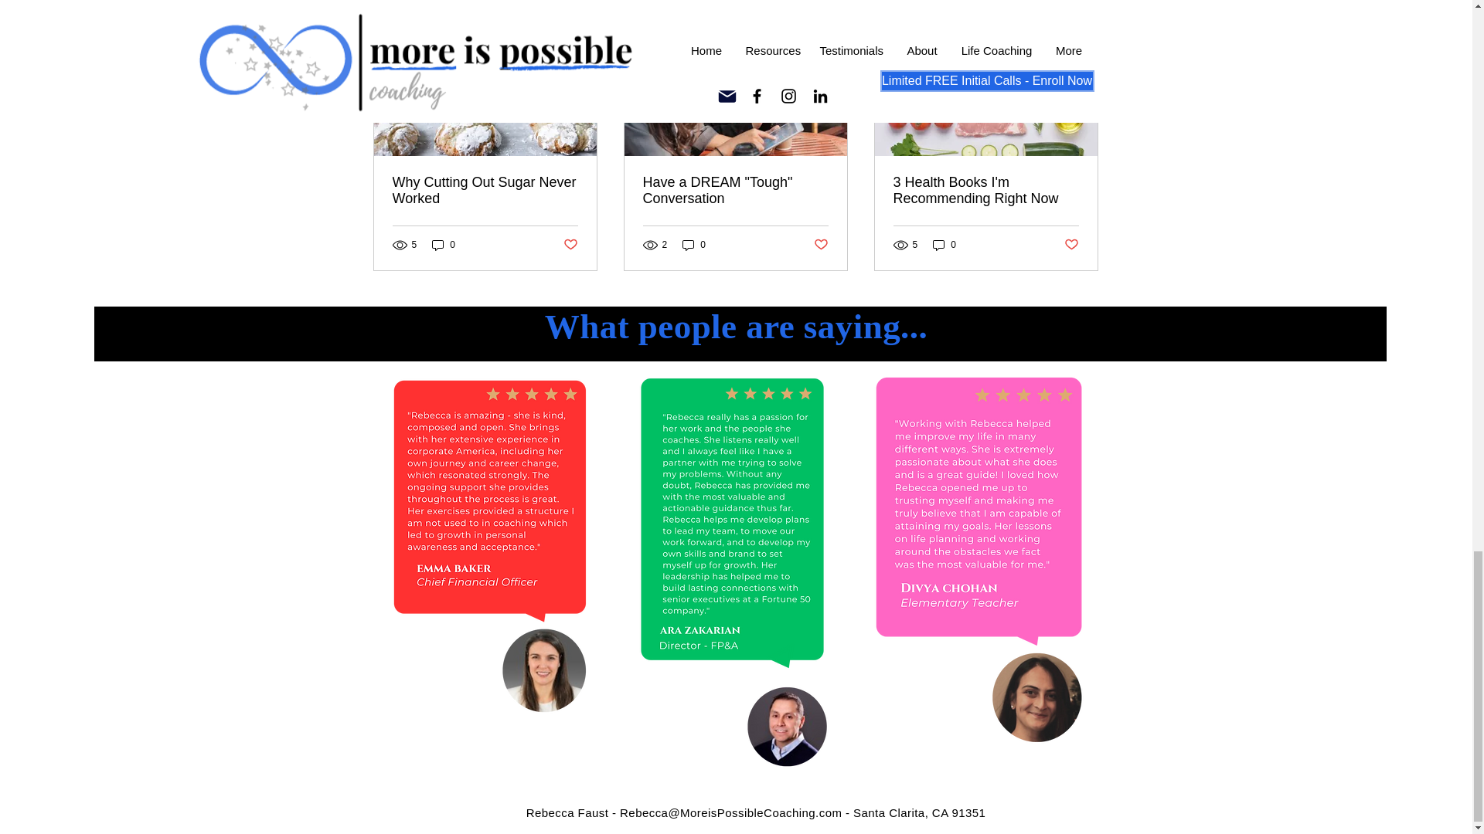  What do you see at coordinates (735, 190) in the screenshot?
I see `Have a DREAM "Tough" Conversation` at bounding box center [735, 190].